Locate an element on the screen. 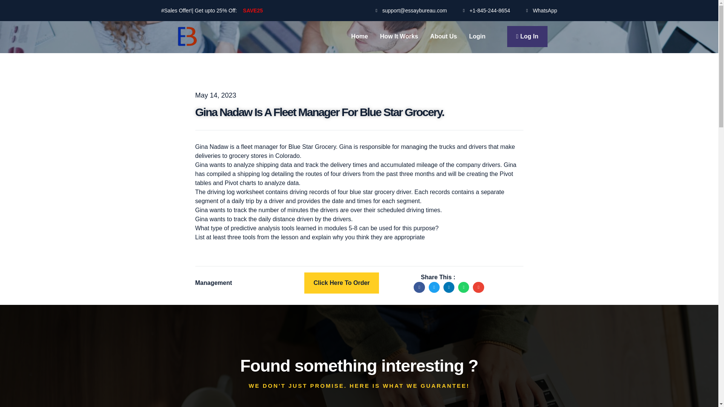 Image resolution: width=724 pixels, height=407 pixels. Gina Nadaw Is A Fleet Manager For Blue Star Grocery. is located at coordinates (320, 112).